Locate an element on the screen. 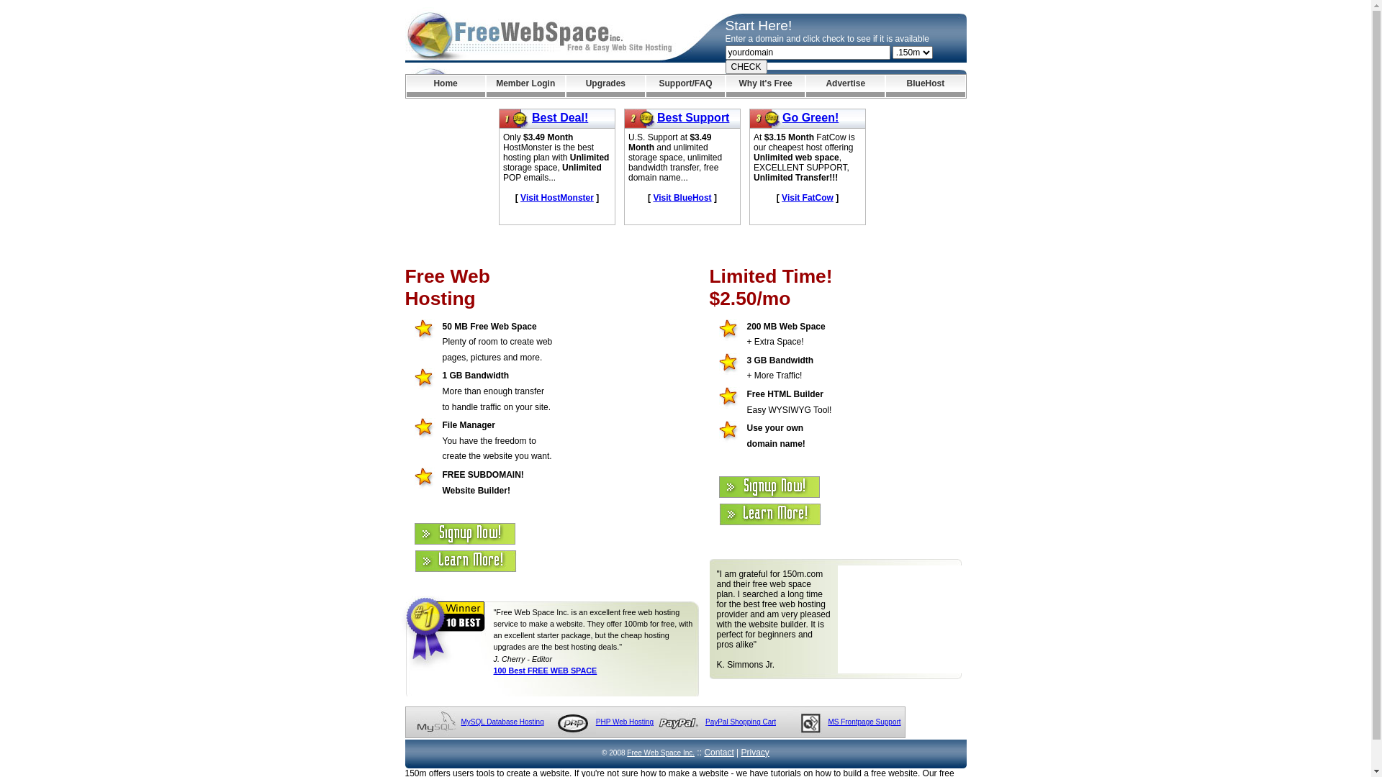 The image size is (1382, 777). Support/FAQ is located at coordinates (685, 86).